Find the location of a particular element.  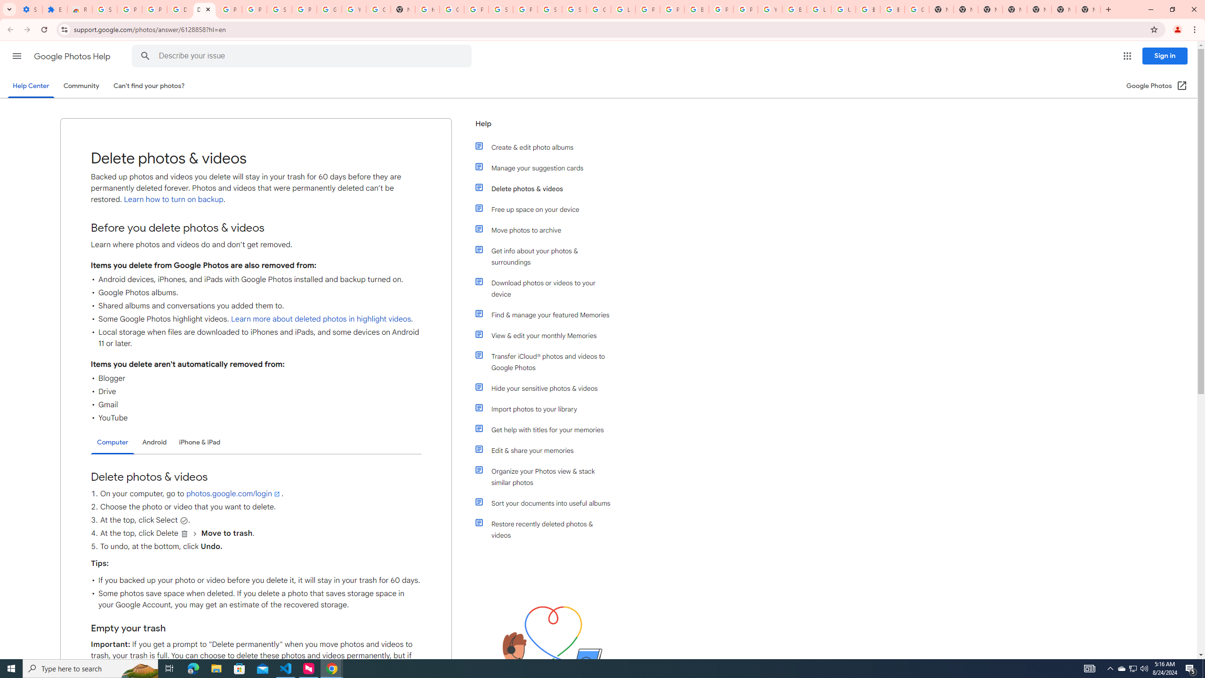

Get info about your photos & surroundings is located at coordinates (547, 256).